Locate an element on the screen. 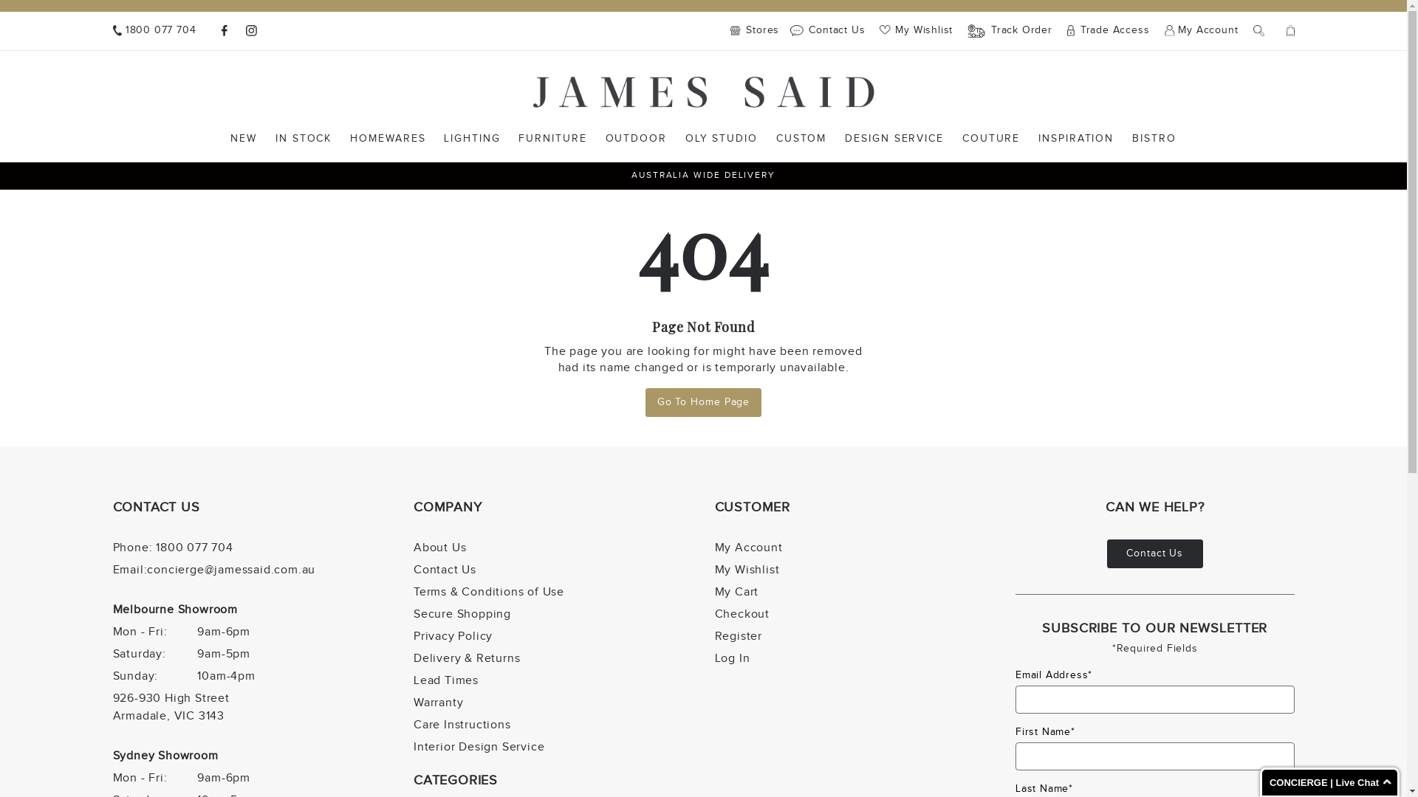  Privacy Policy is located at coordinates (453, 636).